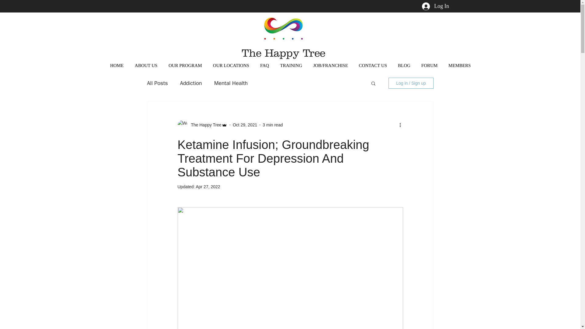 Image resolution: width=585 pixels, height=329 pixels. I want to click on Oct 29, 2021, so click(245, 125).